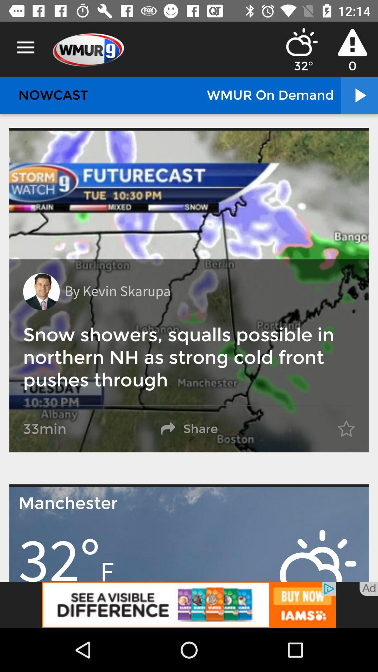 The image size is (378, 672). I want to click on view advertisement, so click(189, 605).